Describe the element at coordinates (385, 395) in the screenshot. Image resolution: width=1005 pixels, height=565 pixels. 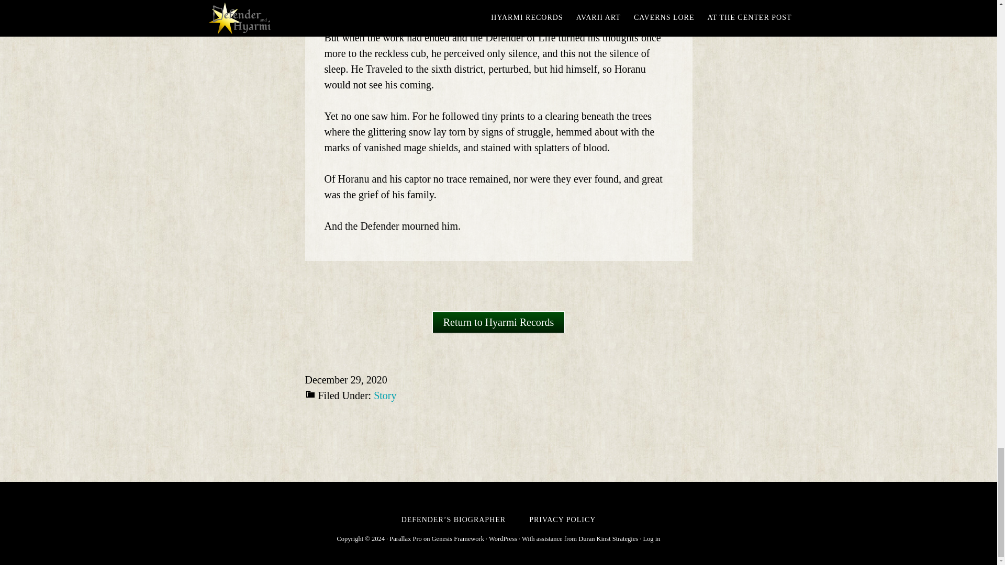
I see `Story` at that location.